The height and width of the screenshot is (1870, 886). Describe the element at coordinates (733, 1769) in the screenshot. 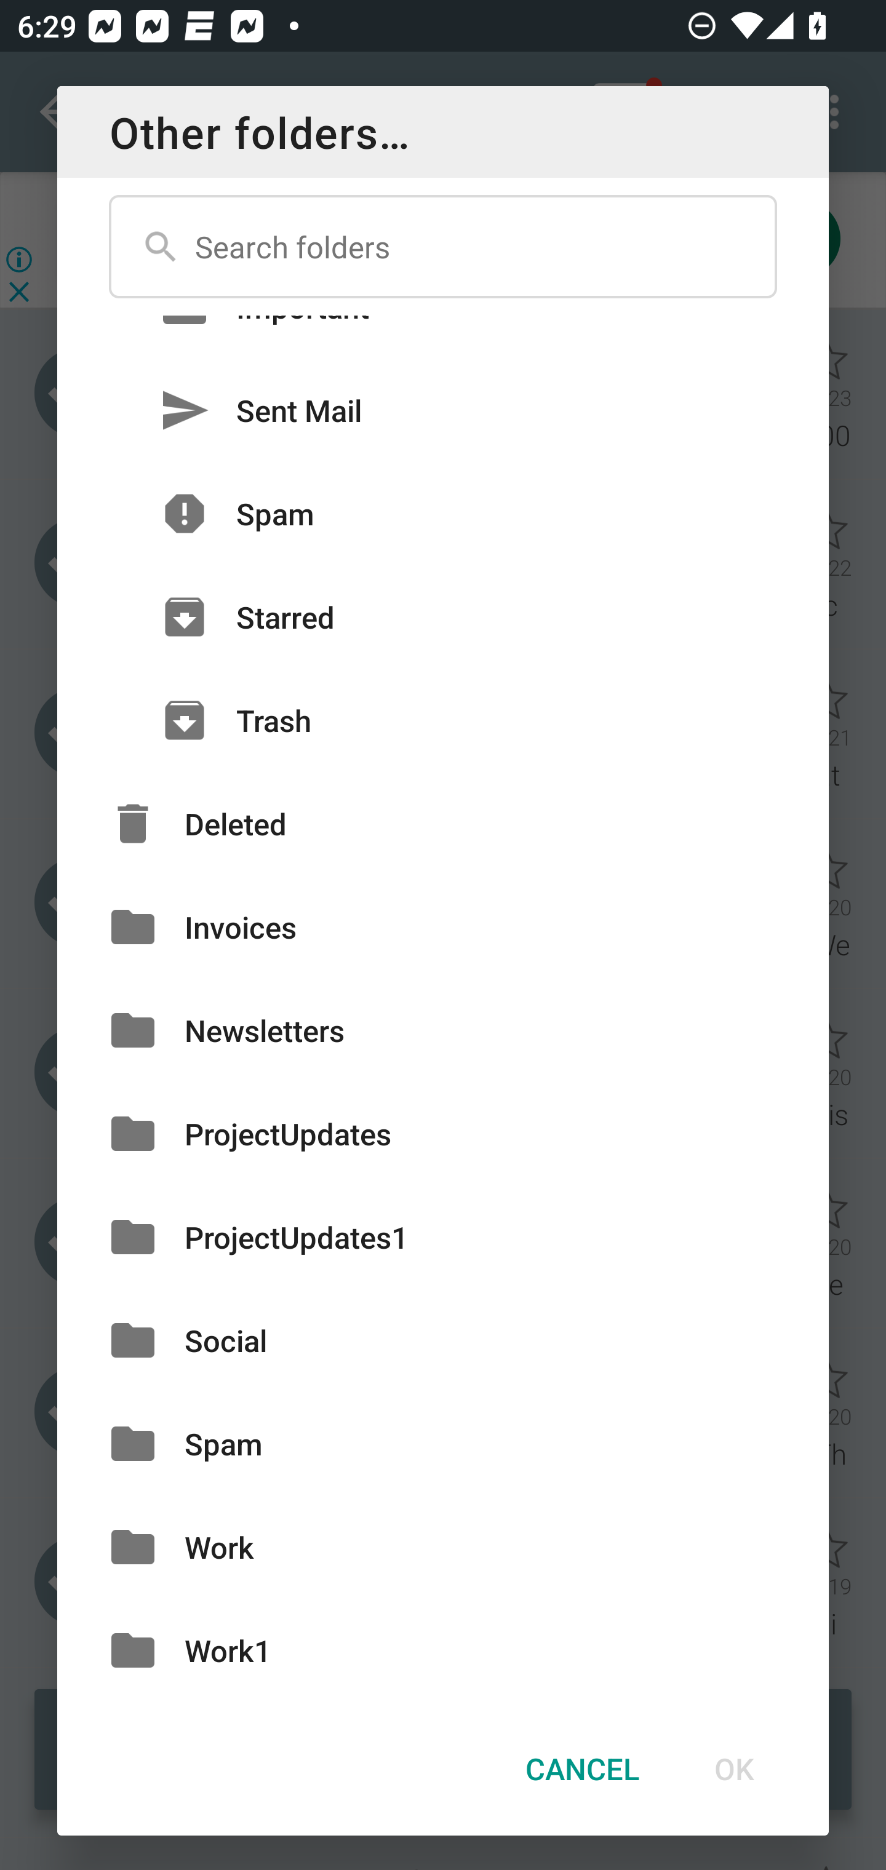

I see `OK` at that location.